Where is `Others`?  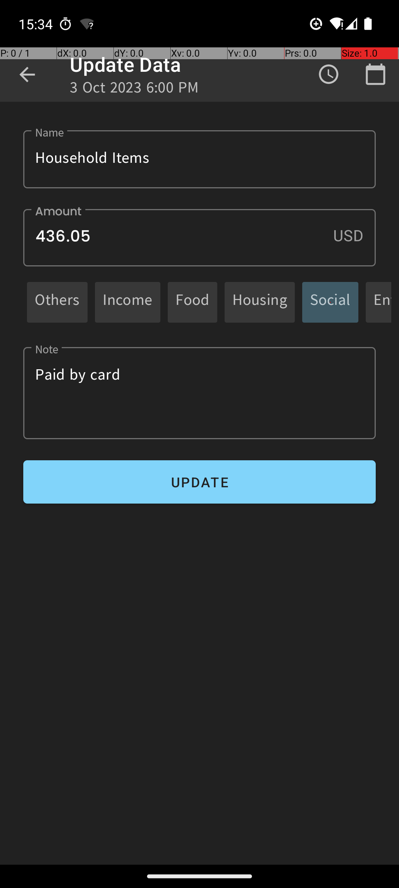
Others is located at coordinates (57, 302).